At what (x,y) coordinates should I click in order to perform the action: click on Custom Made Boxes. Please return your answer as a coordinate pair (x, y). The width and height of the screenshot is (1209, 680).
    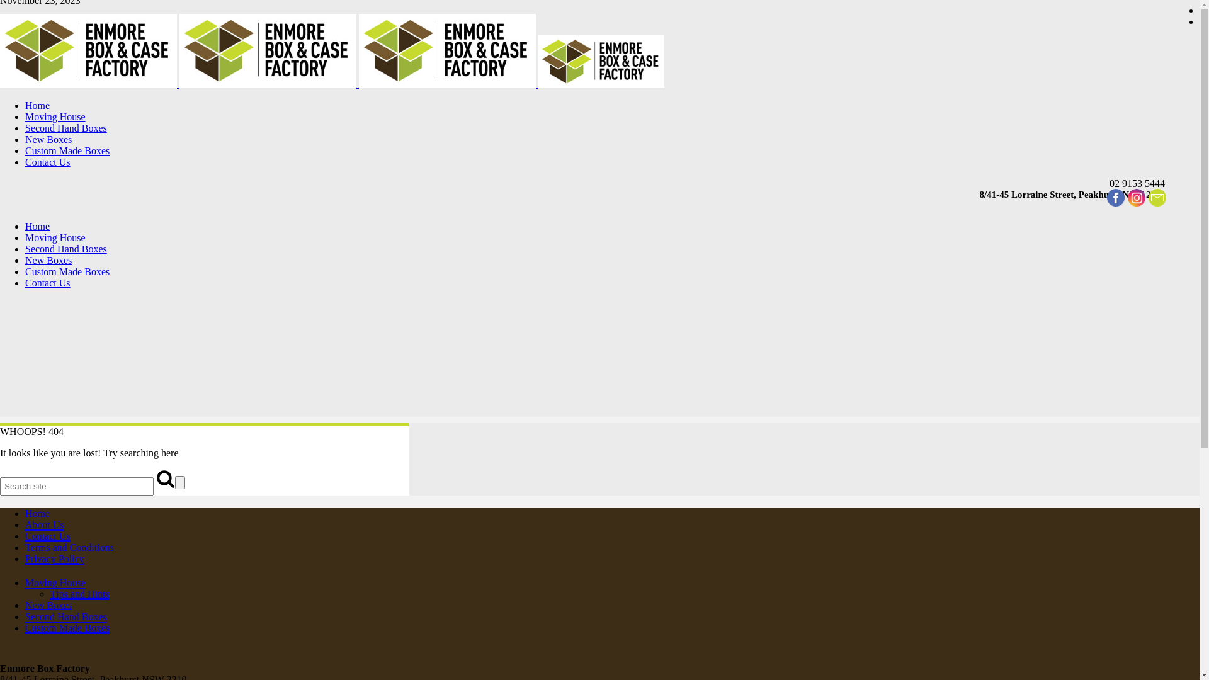
    Looking at the image, I should click on (67, 151).